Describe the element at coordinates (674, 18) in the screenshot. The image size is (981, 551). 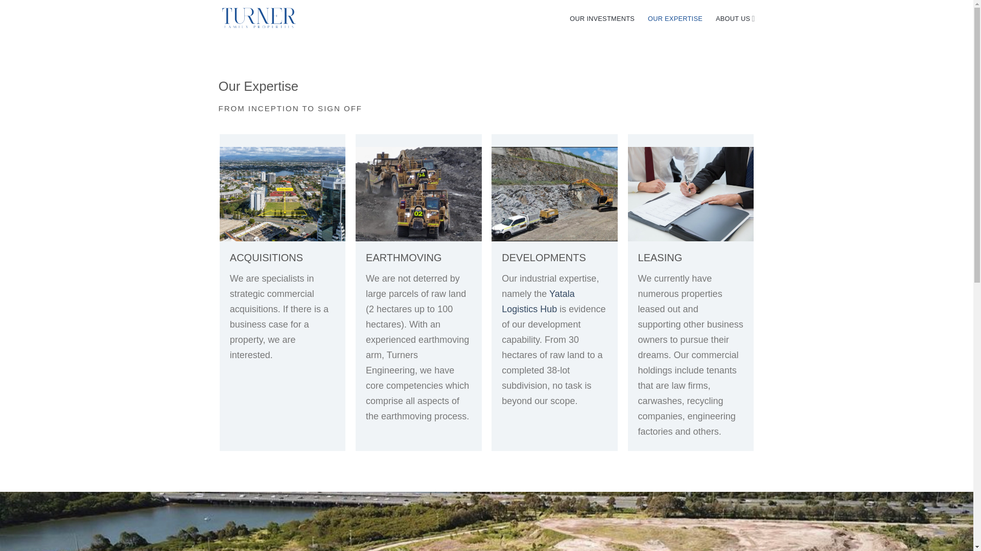
I see `OUR EXPERTISE` at that location.